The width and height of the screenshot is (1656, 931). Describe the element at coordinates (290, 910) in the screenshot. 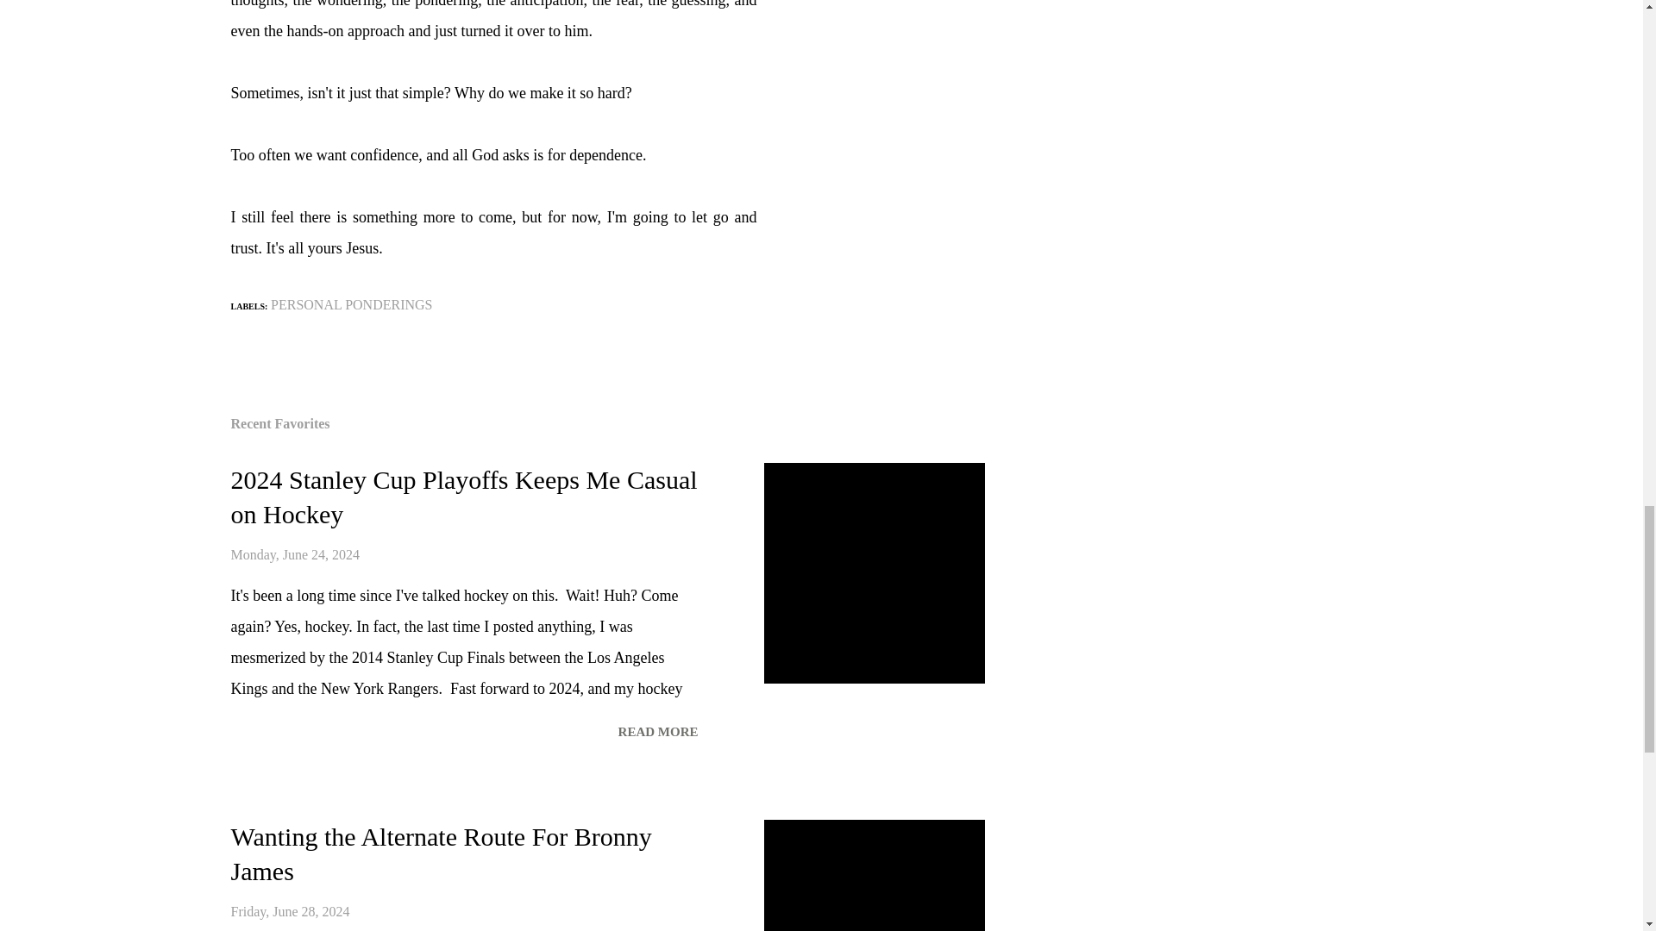

I see `permanent link` at that location.